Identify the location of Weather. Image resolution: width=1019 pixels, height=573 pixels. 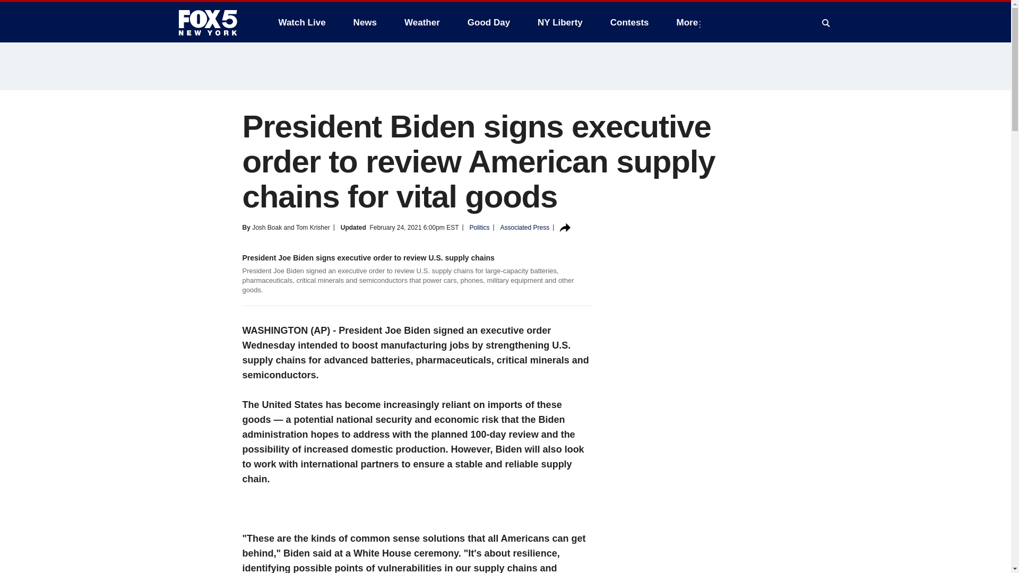
(422, 22).